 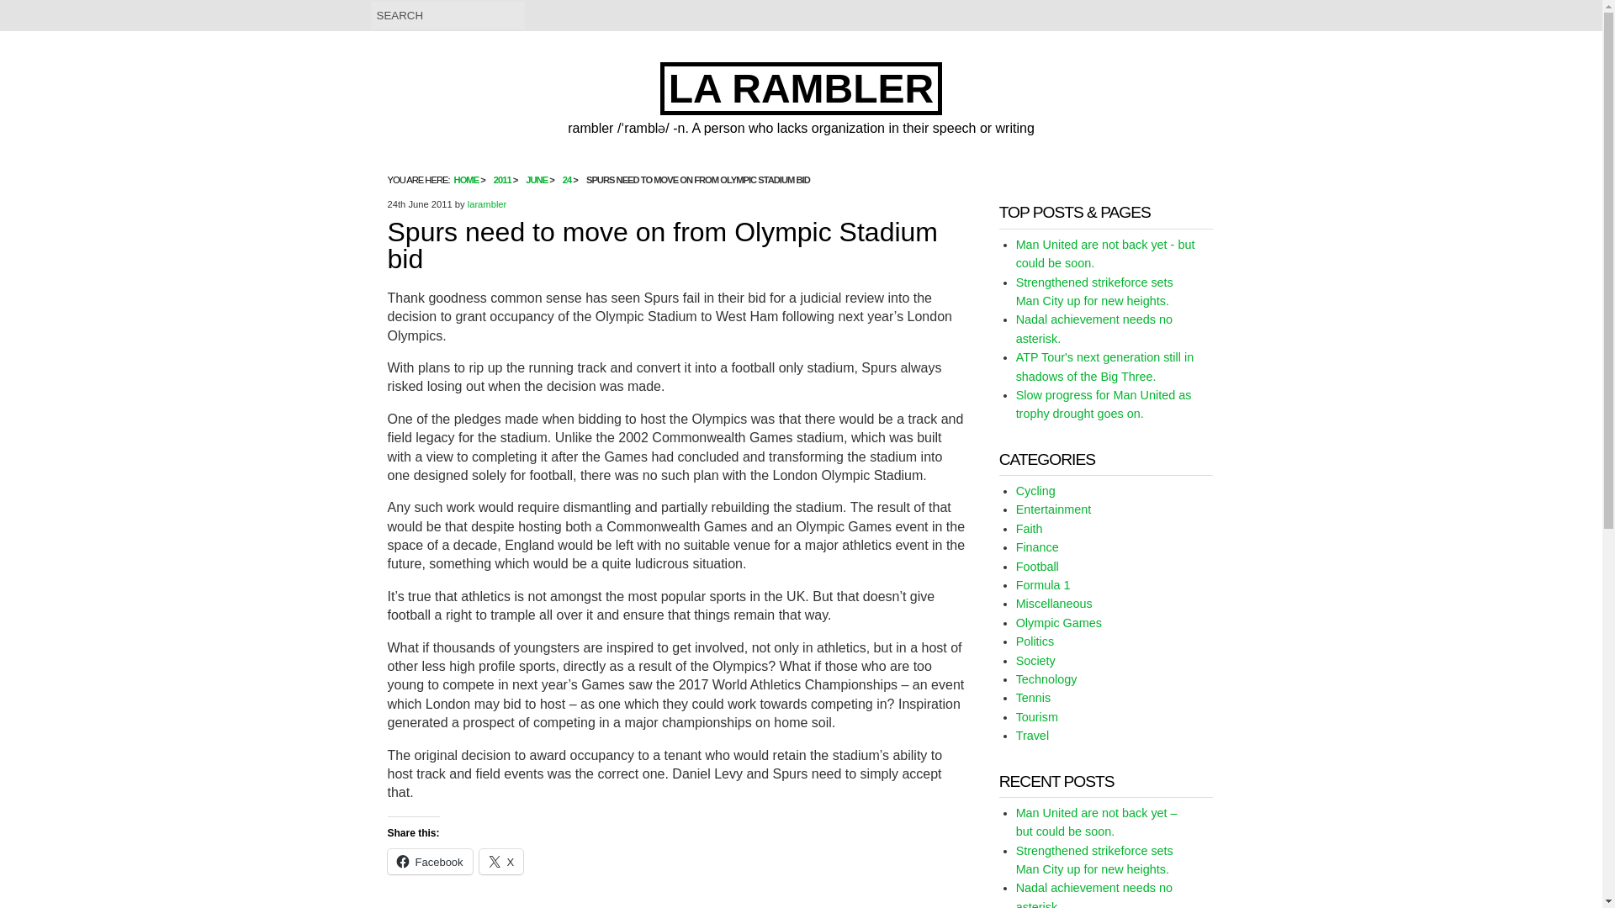 What do you see at coordinates (487, 203) in the screenshot?
I see `Posts by larambler` at bounding box center [487, 203].